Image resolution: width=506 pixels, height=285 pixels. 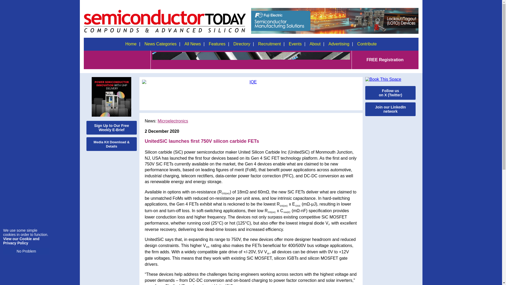 What do you see at coordinates (295, 44) in the screenshot?
I see `Events` at bounding box center [295, 44].